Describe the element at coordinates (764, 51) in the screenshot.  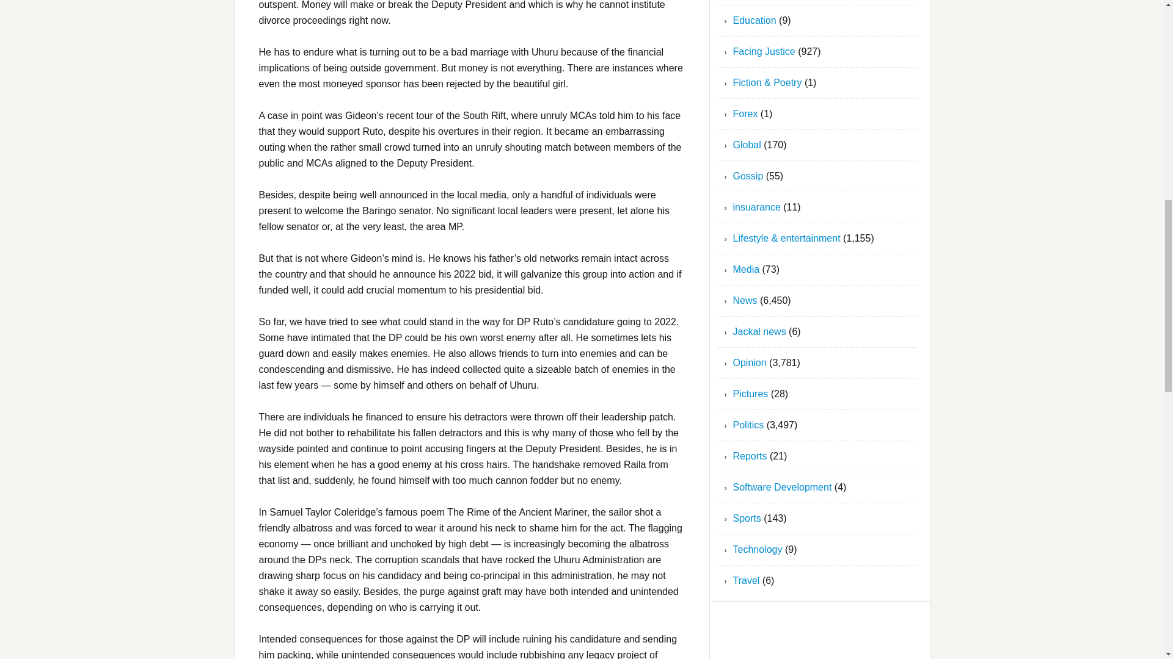
I see `Facing Justice` at that location.